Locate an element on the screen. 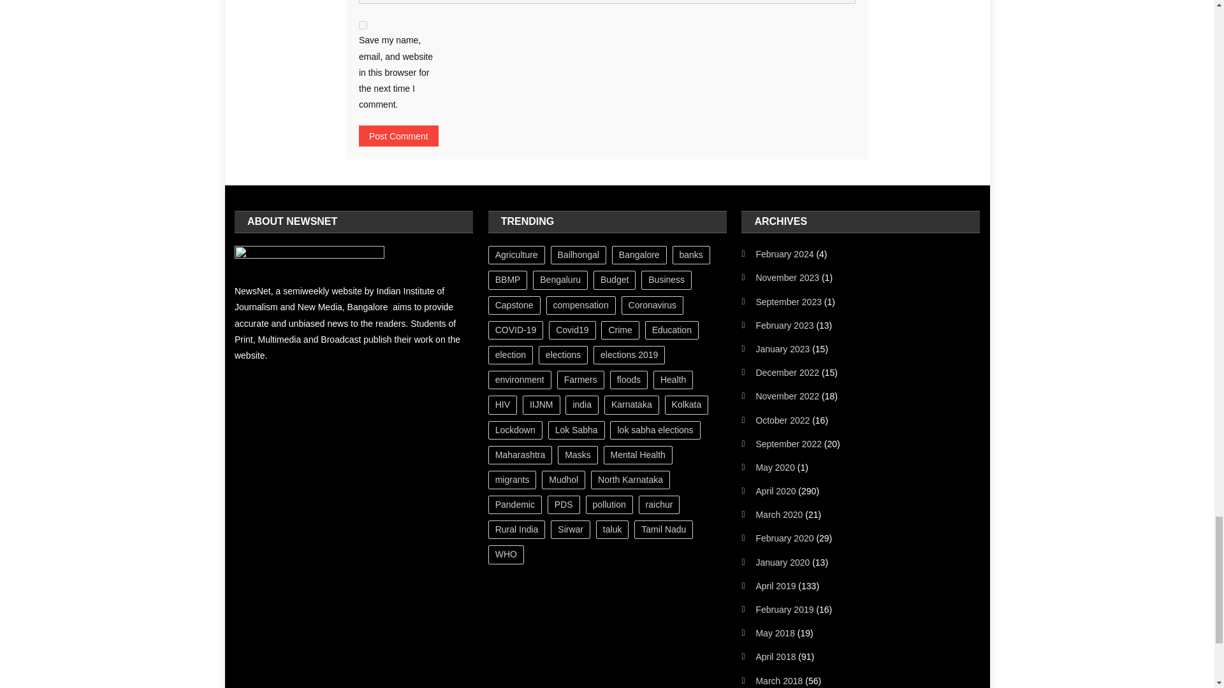  yes is located at coordinates (363, 25).